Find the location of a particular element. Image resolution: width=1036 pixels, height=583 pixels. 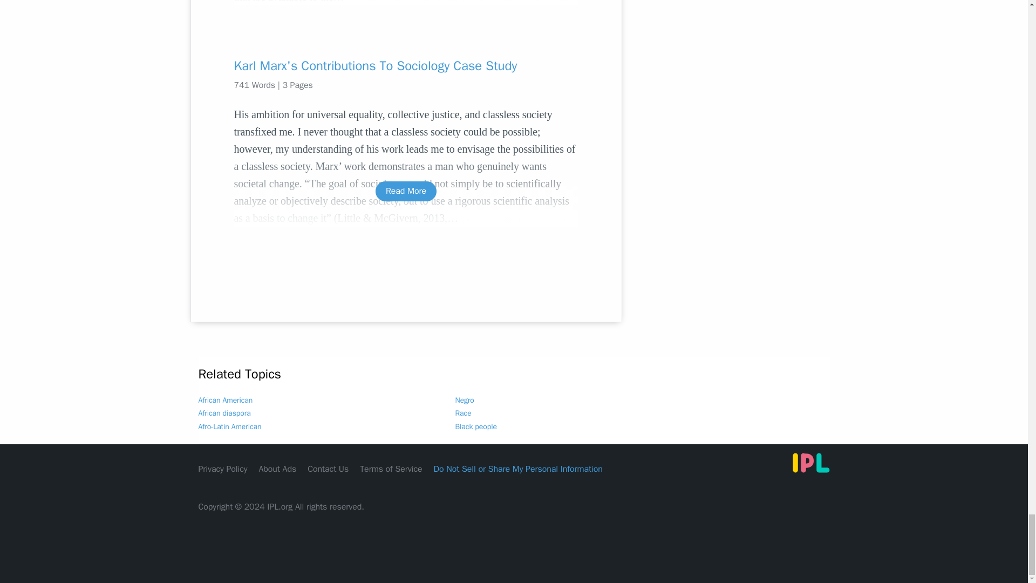

About Ads is located at coordinates (277, 469).